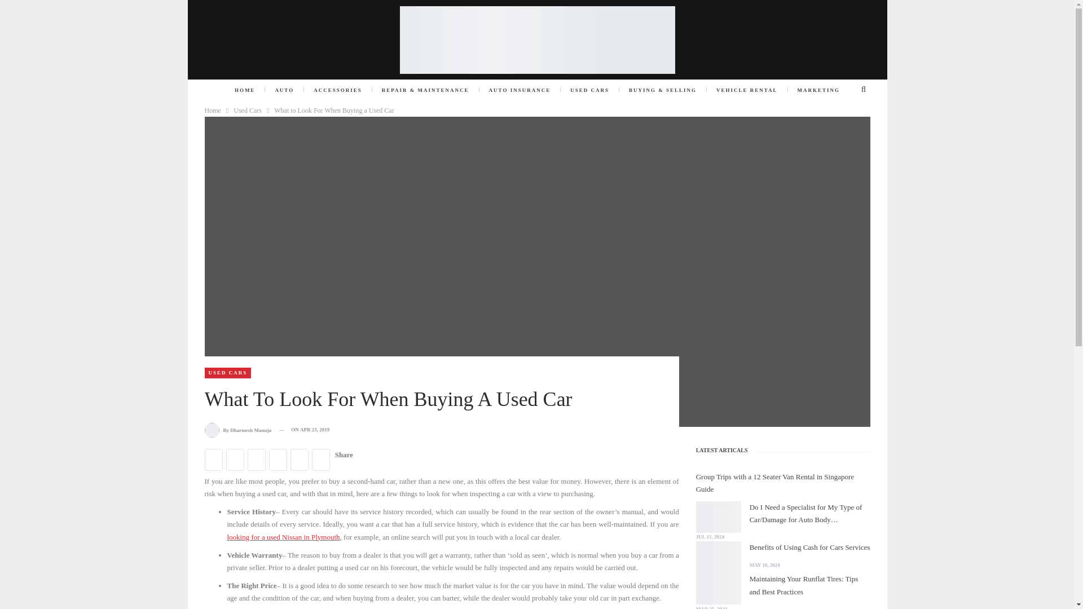  I want to click on By Dharmesh Manuja, so click(238, 430).